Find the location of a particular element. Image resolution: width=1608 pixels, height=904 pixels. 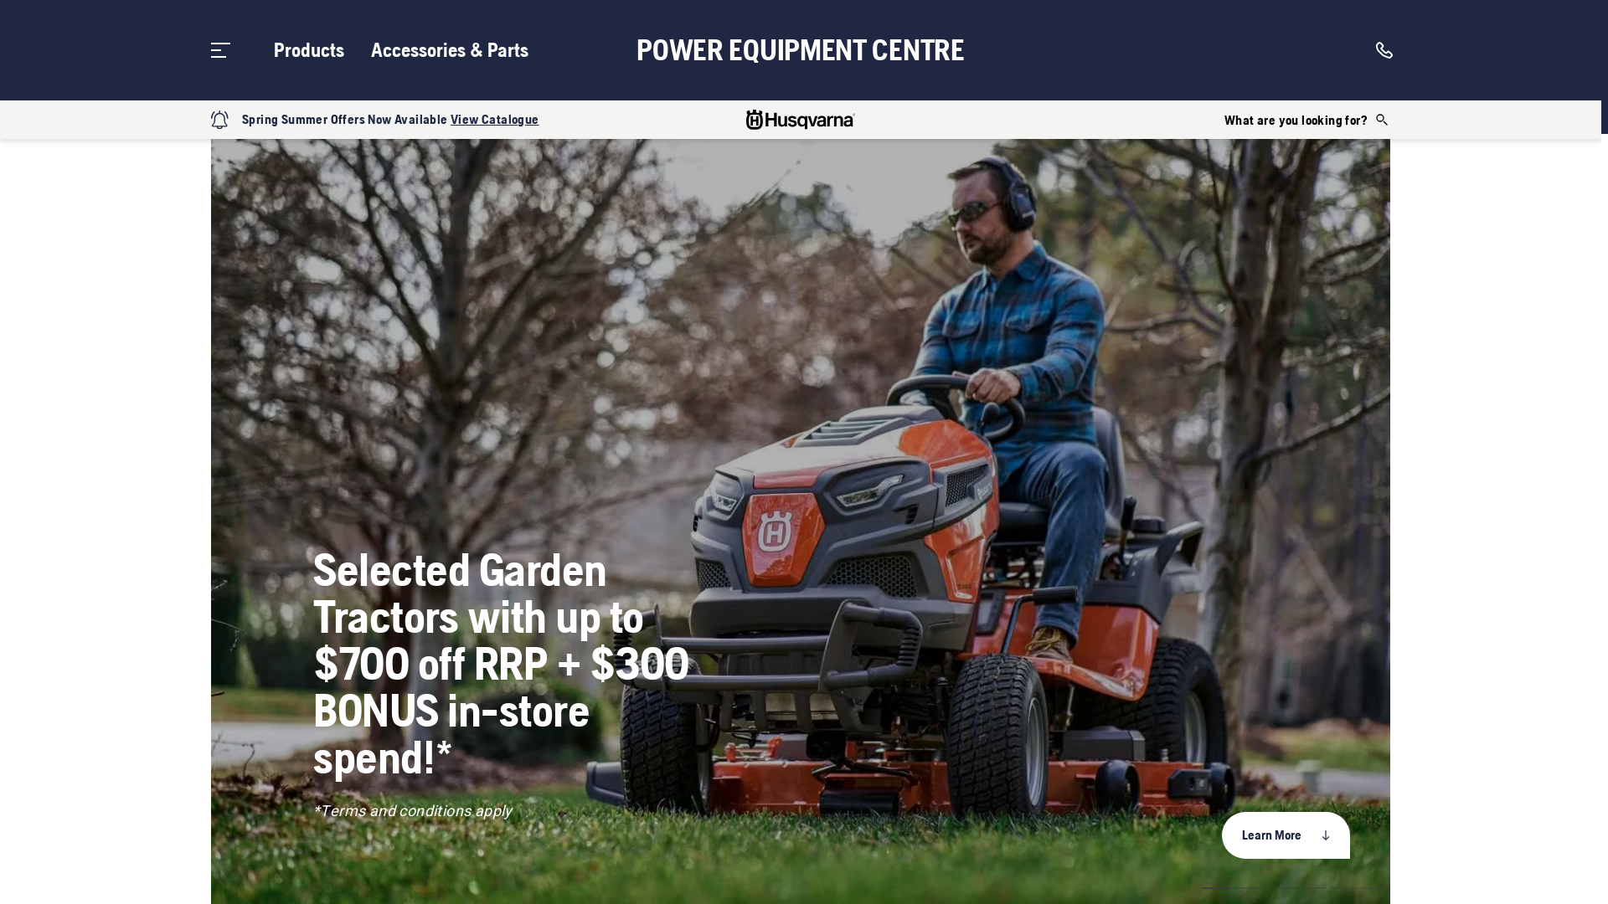

What are you looking for? is located at coordinates (1307, 120).